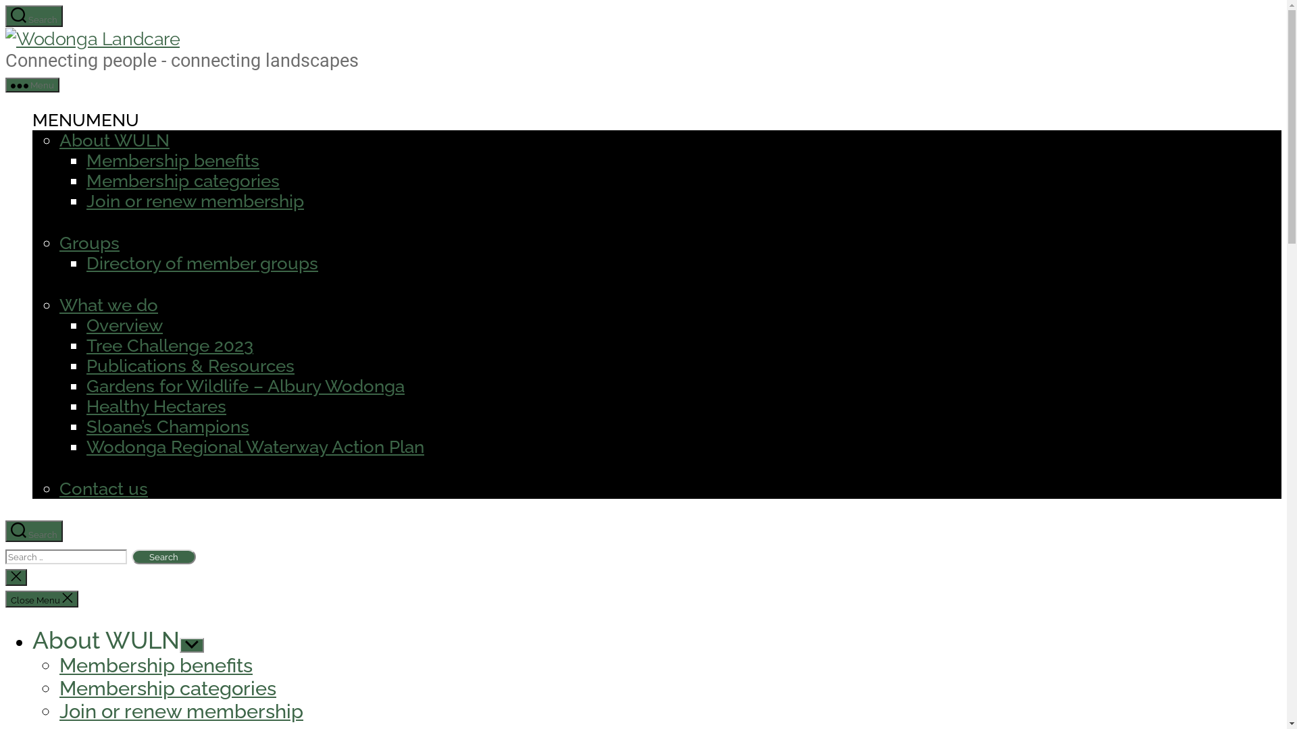 The height and width of the screenshot is (729, 1297). I want to click on Membership categories, so click(168, 688).